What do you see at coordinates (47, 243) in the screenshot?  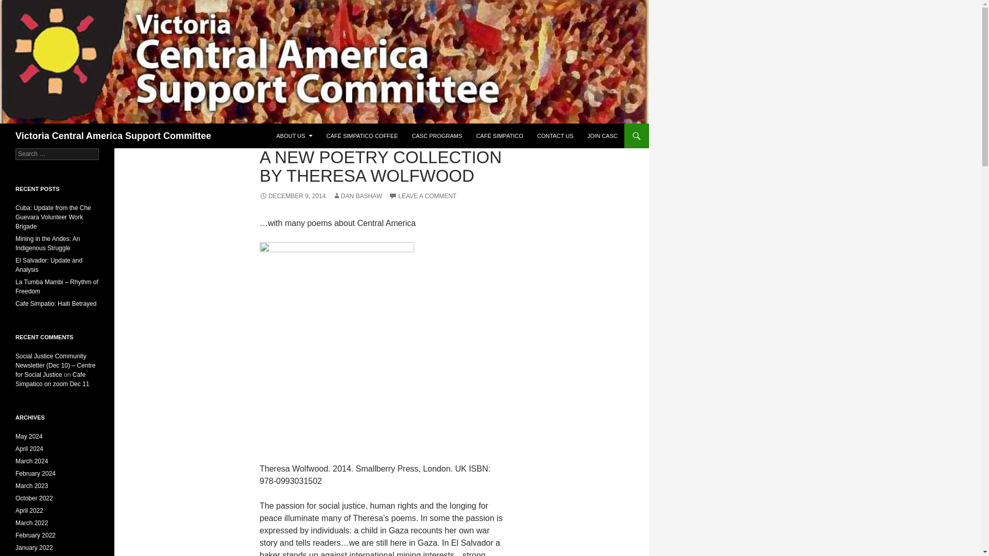 I see `Mining in the Andes: An Indigenous Struggle` at bounding box center [47, 243].